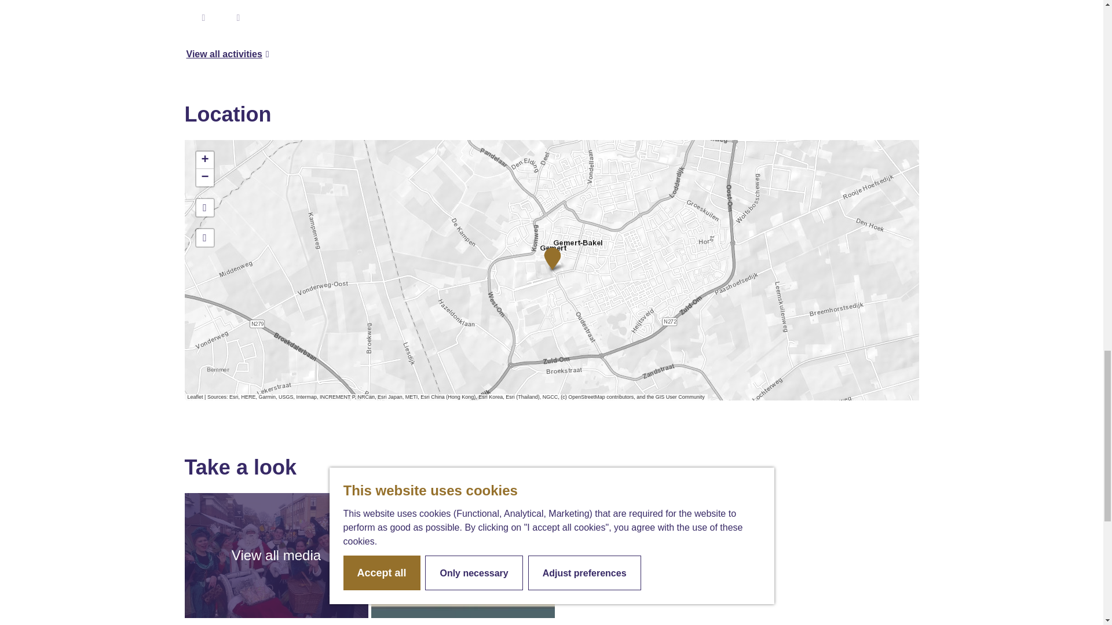  I want to click on Show me on the map, so click(204, 237).